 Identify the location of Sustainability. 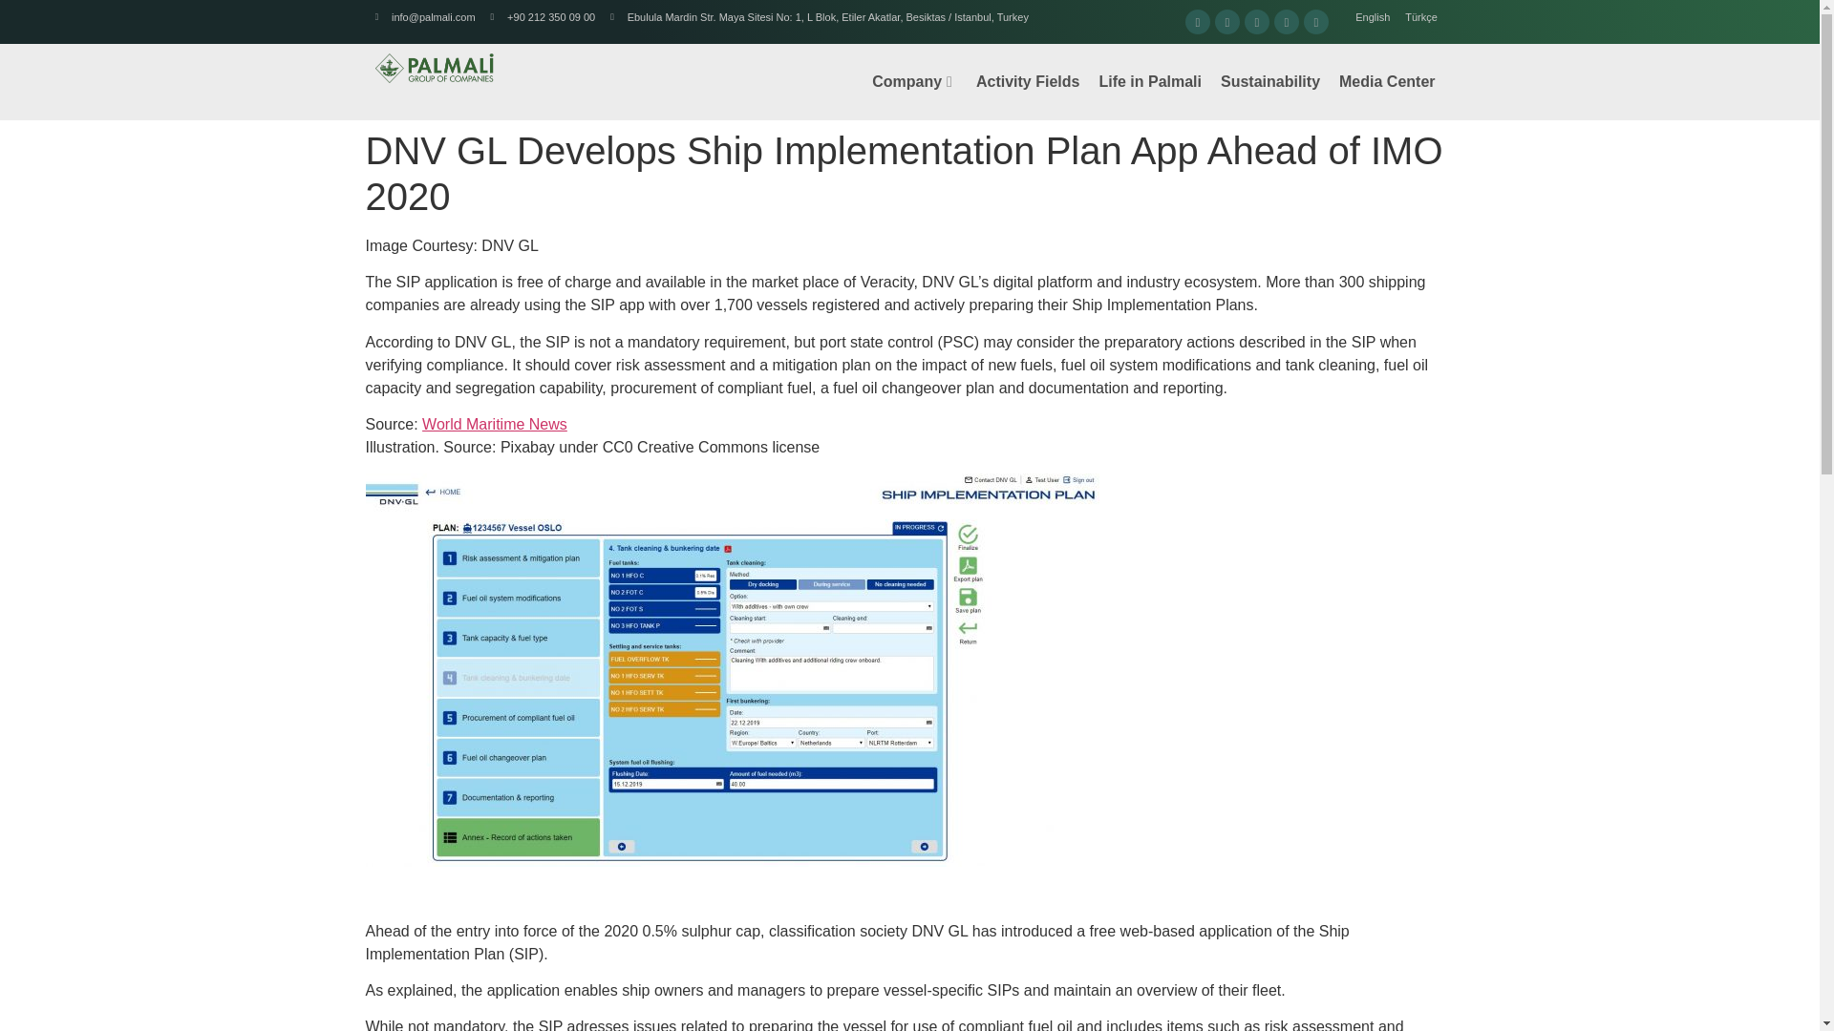
(1270, 82).